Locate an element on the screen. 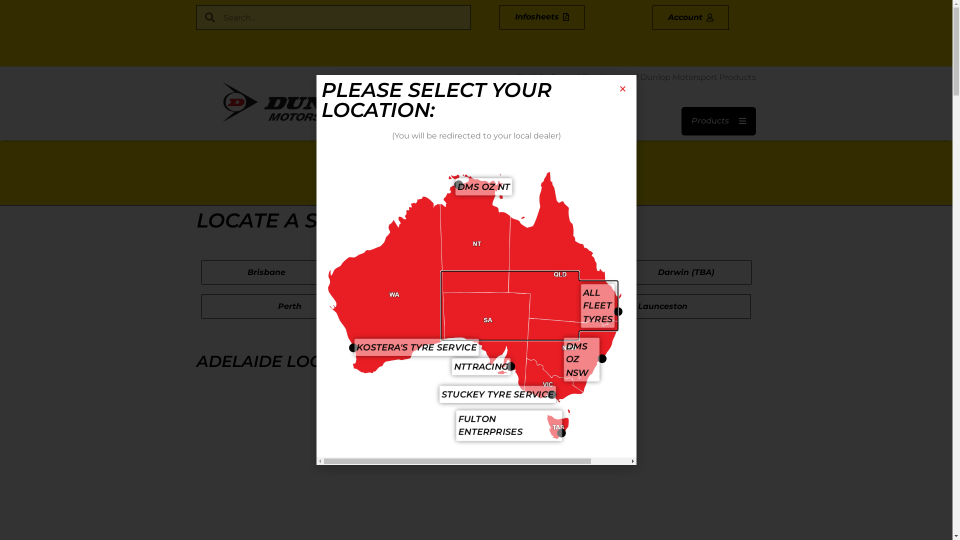 The width and height of the screenshot is (960, 540). Perth is located at coordinates (289, 306).